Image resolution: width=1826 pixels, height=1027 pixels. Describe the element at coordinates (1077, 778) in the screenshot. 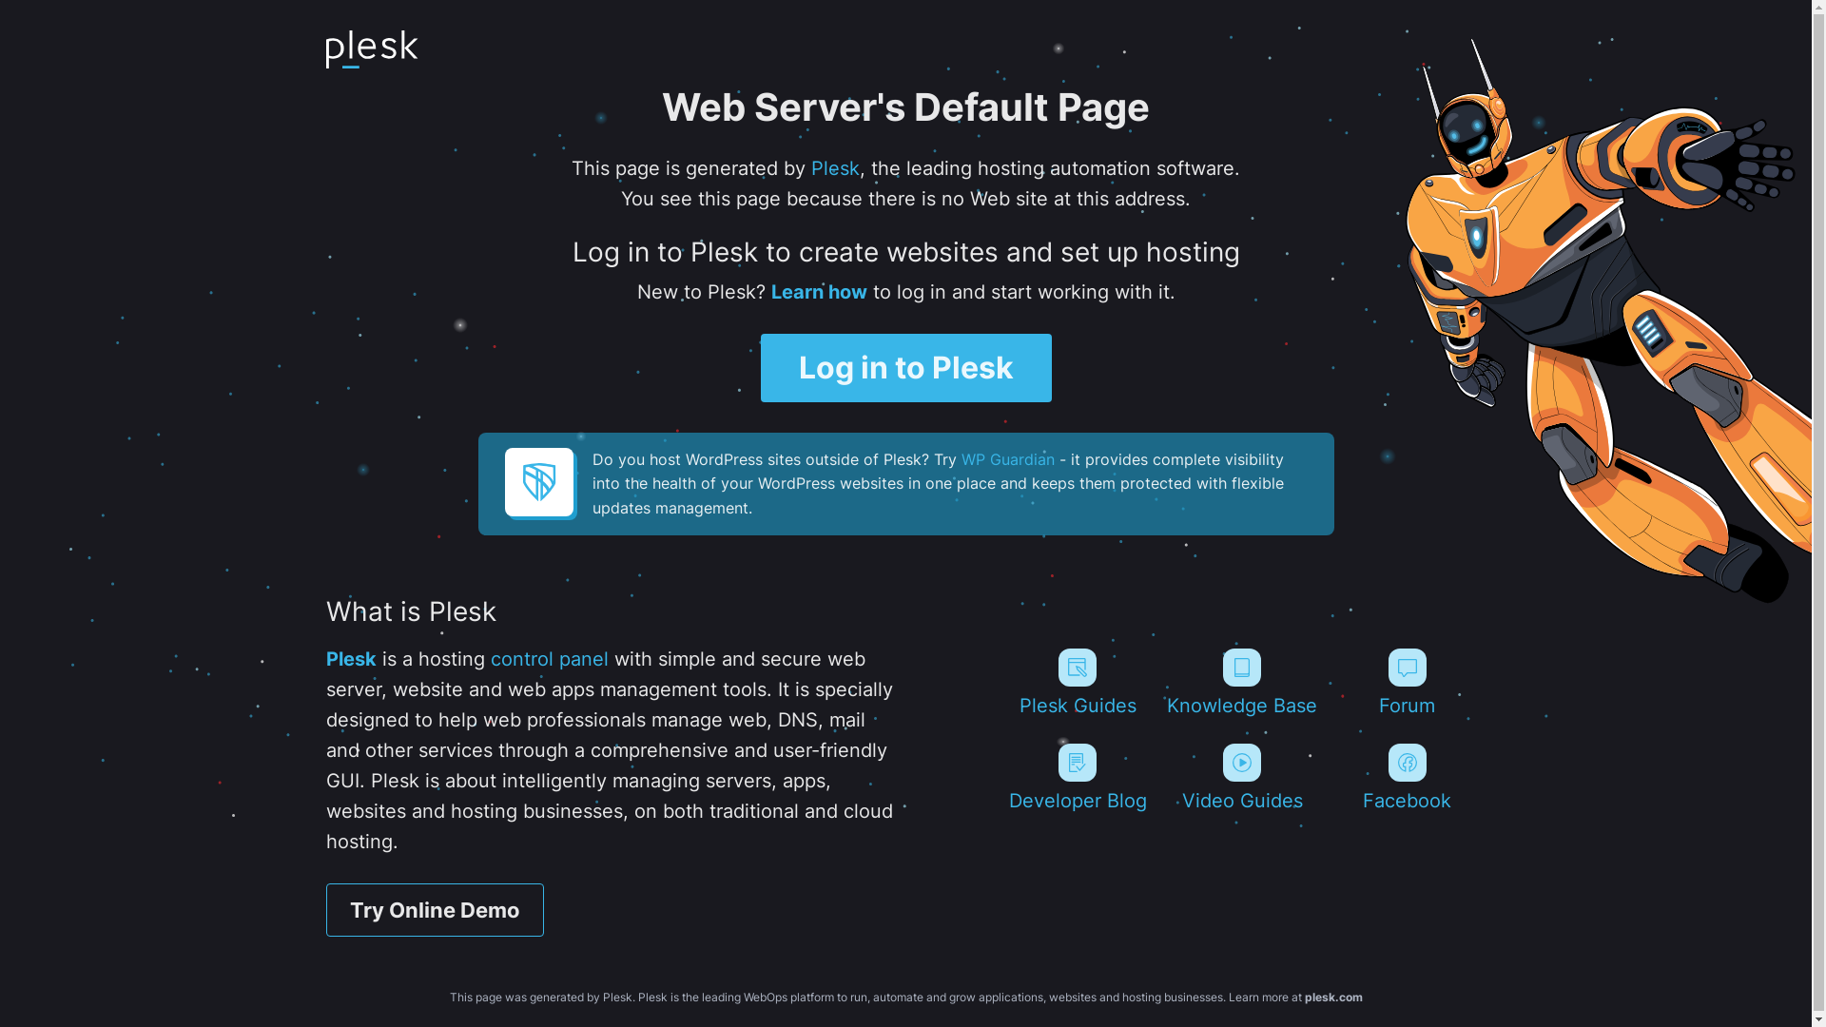

I see `Developer Blog` at that location.